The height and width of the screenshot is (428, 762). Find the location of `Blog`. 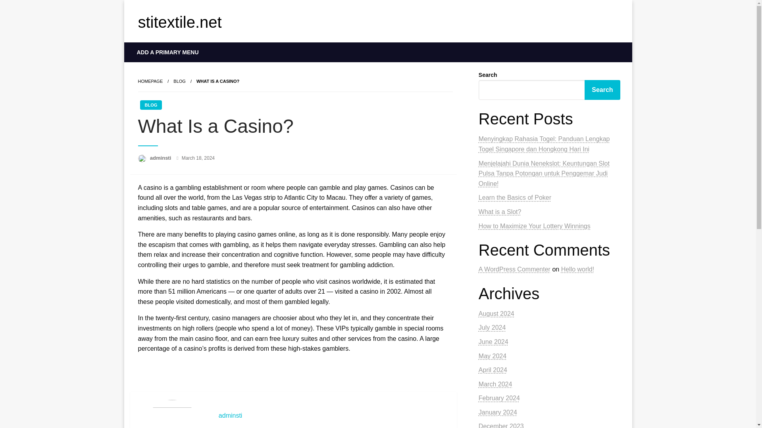

Blog is located at coordinates (179, 81).